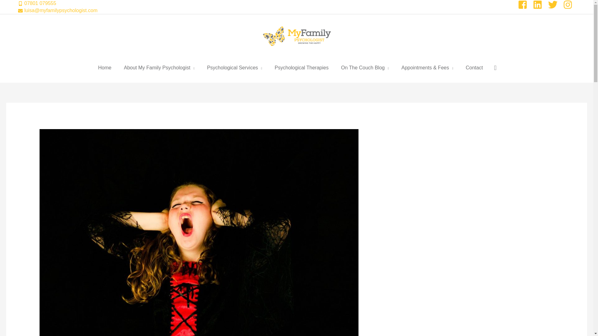 This screenshot has width=598, height=336. What do you see at coordinates (235, 68) in the screenshot?
I see `Psychological Services` at bounding box center [235, 68].